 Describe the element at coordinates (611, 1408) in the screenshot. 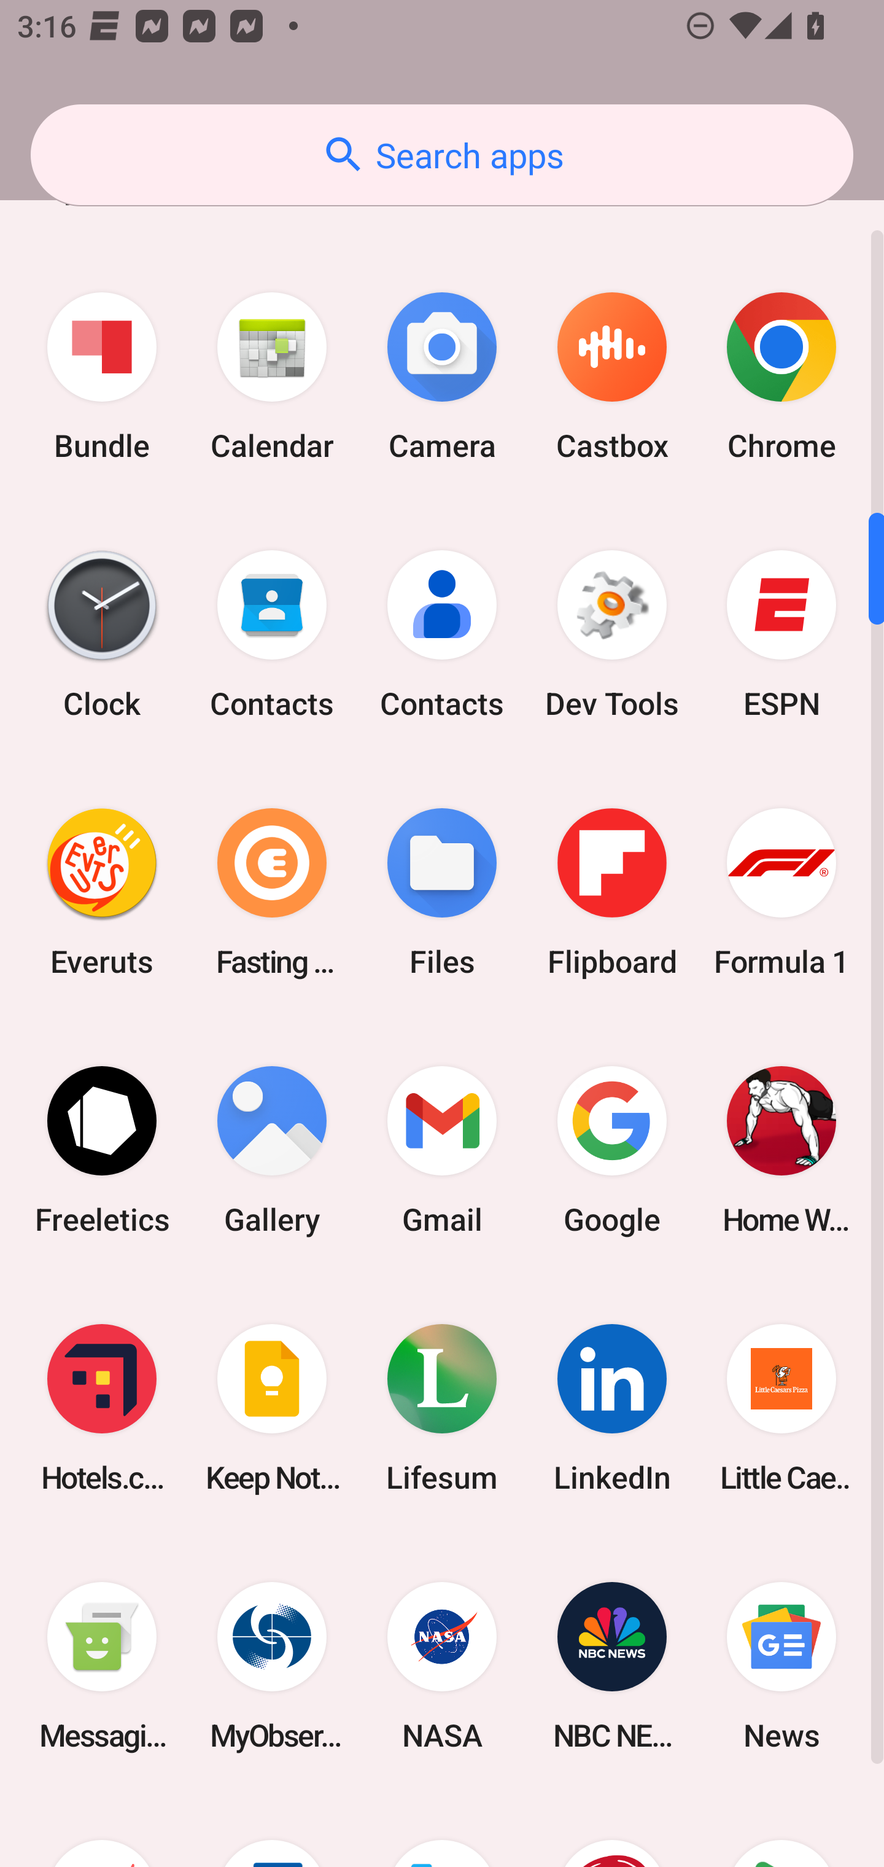

I see `LinkedIn` at that location.